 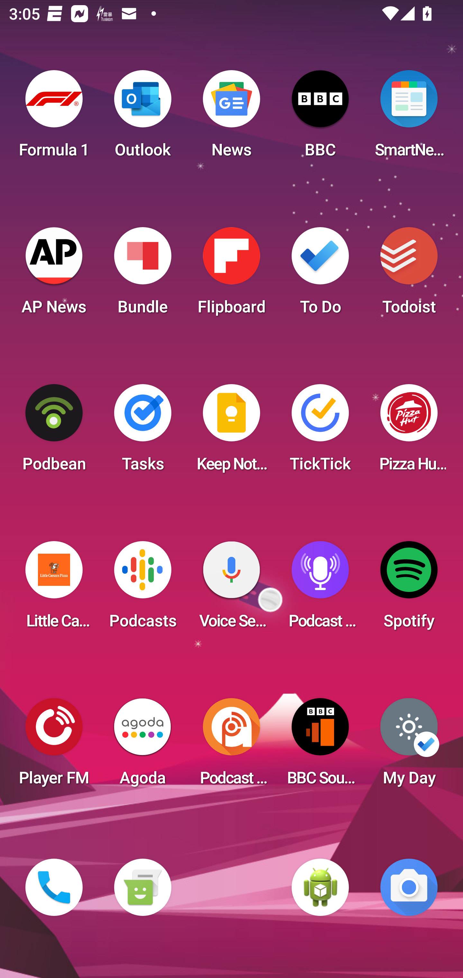 I want to click on Pizza Hut HK & Macau, so click(x=409, y=432).